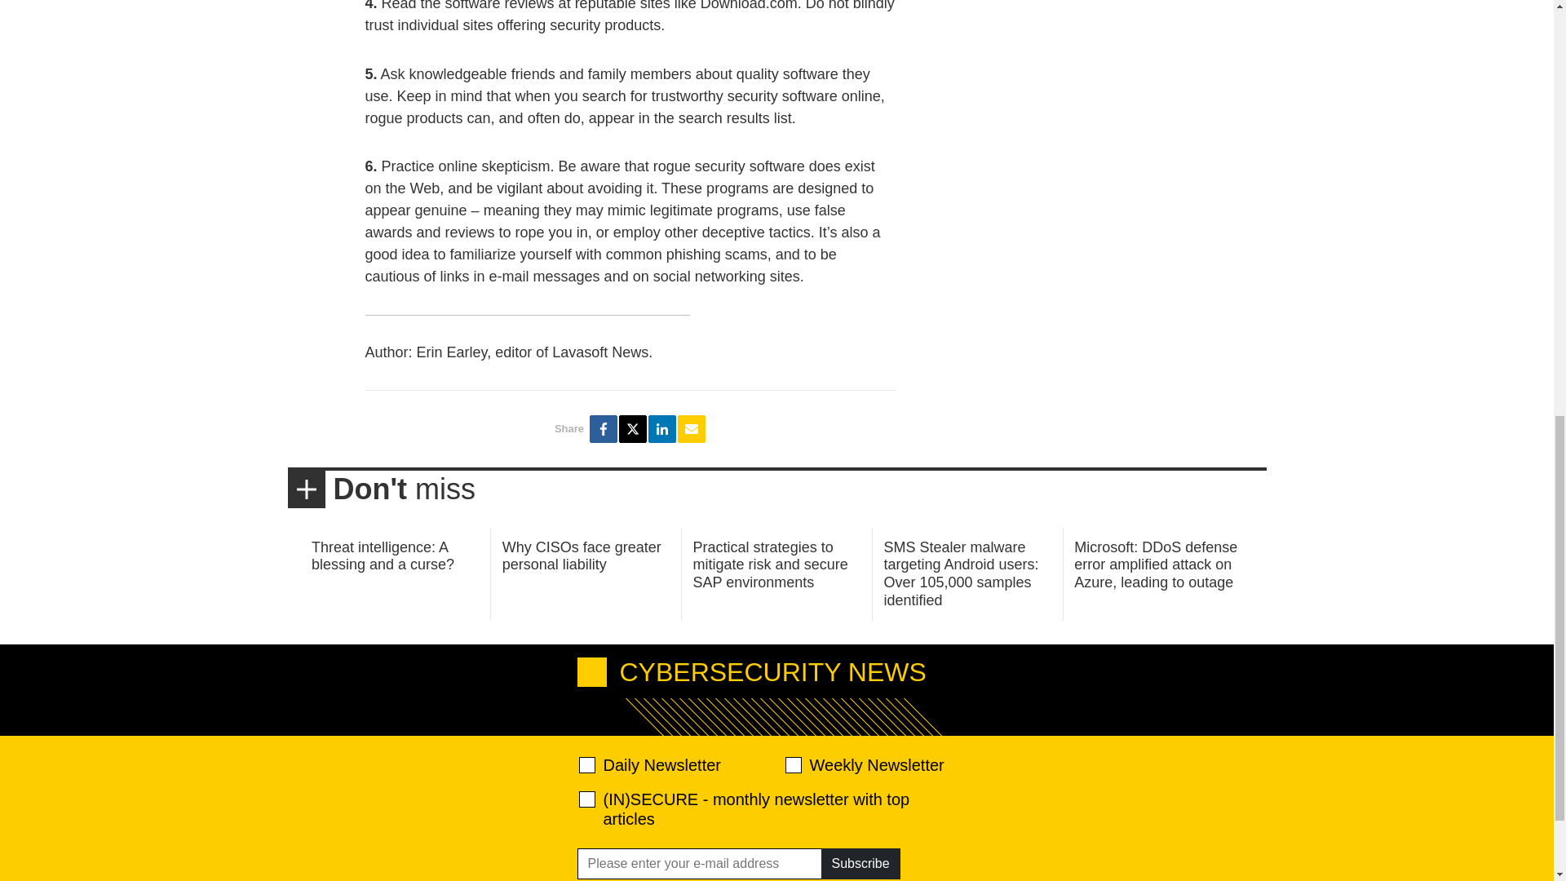 This screenshot has width=1566, height=881. Describe the element at coordinates (587, 765) in the screenshot. I see `520ac2f639` at that location.